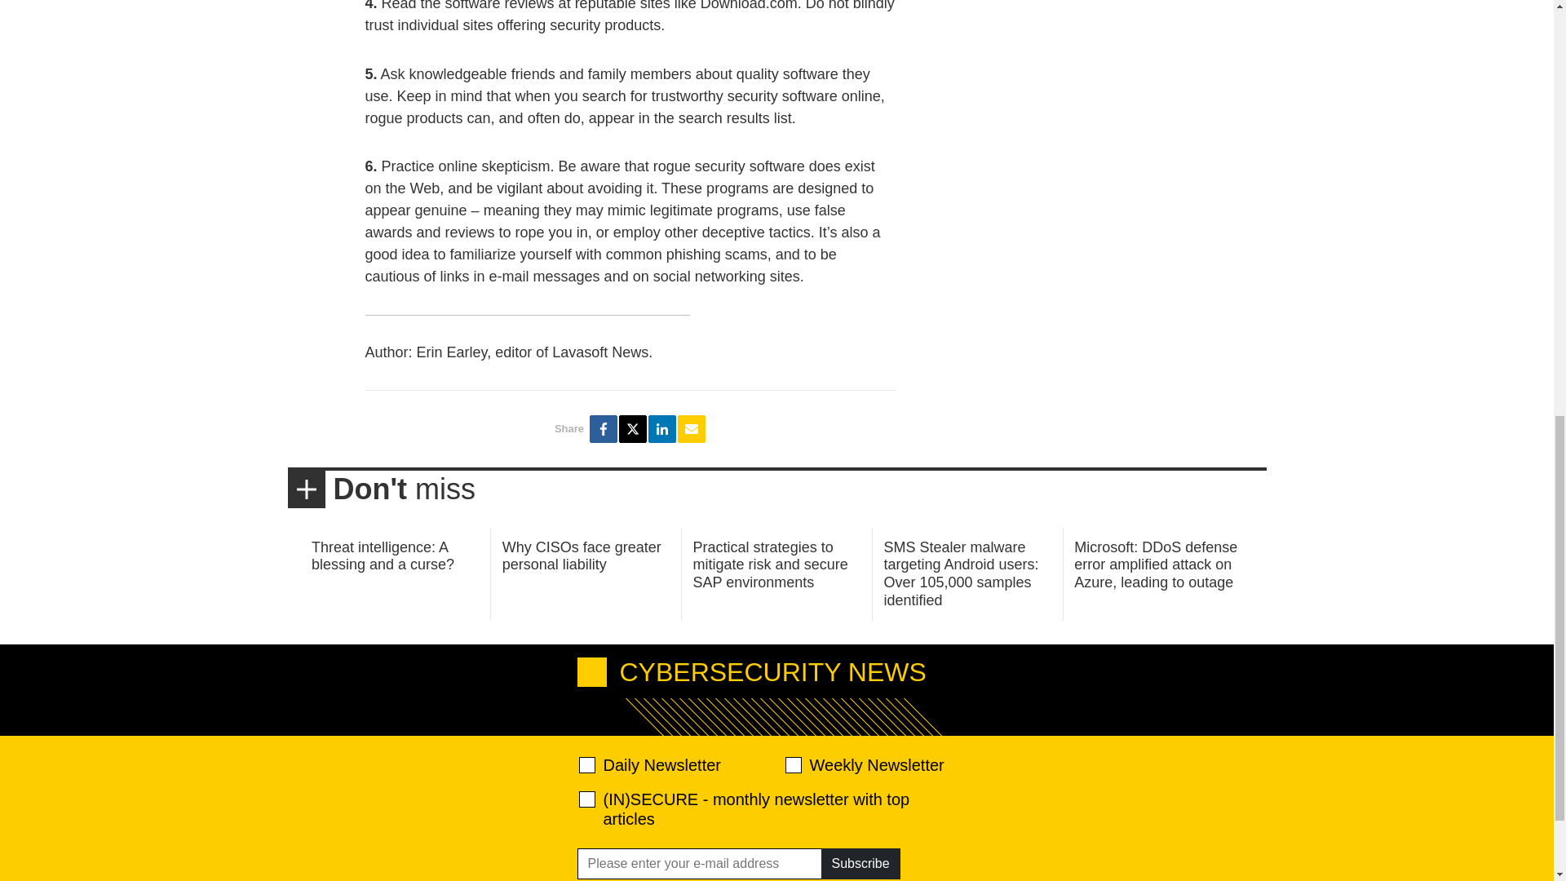 This screenshot has width=1566, height=881. Describe the element at coordinates (587, 765) in the screenshot. I see `520ac2f639` at that location.